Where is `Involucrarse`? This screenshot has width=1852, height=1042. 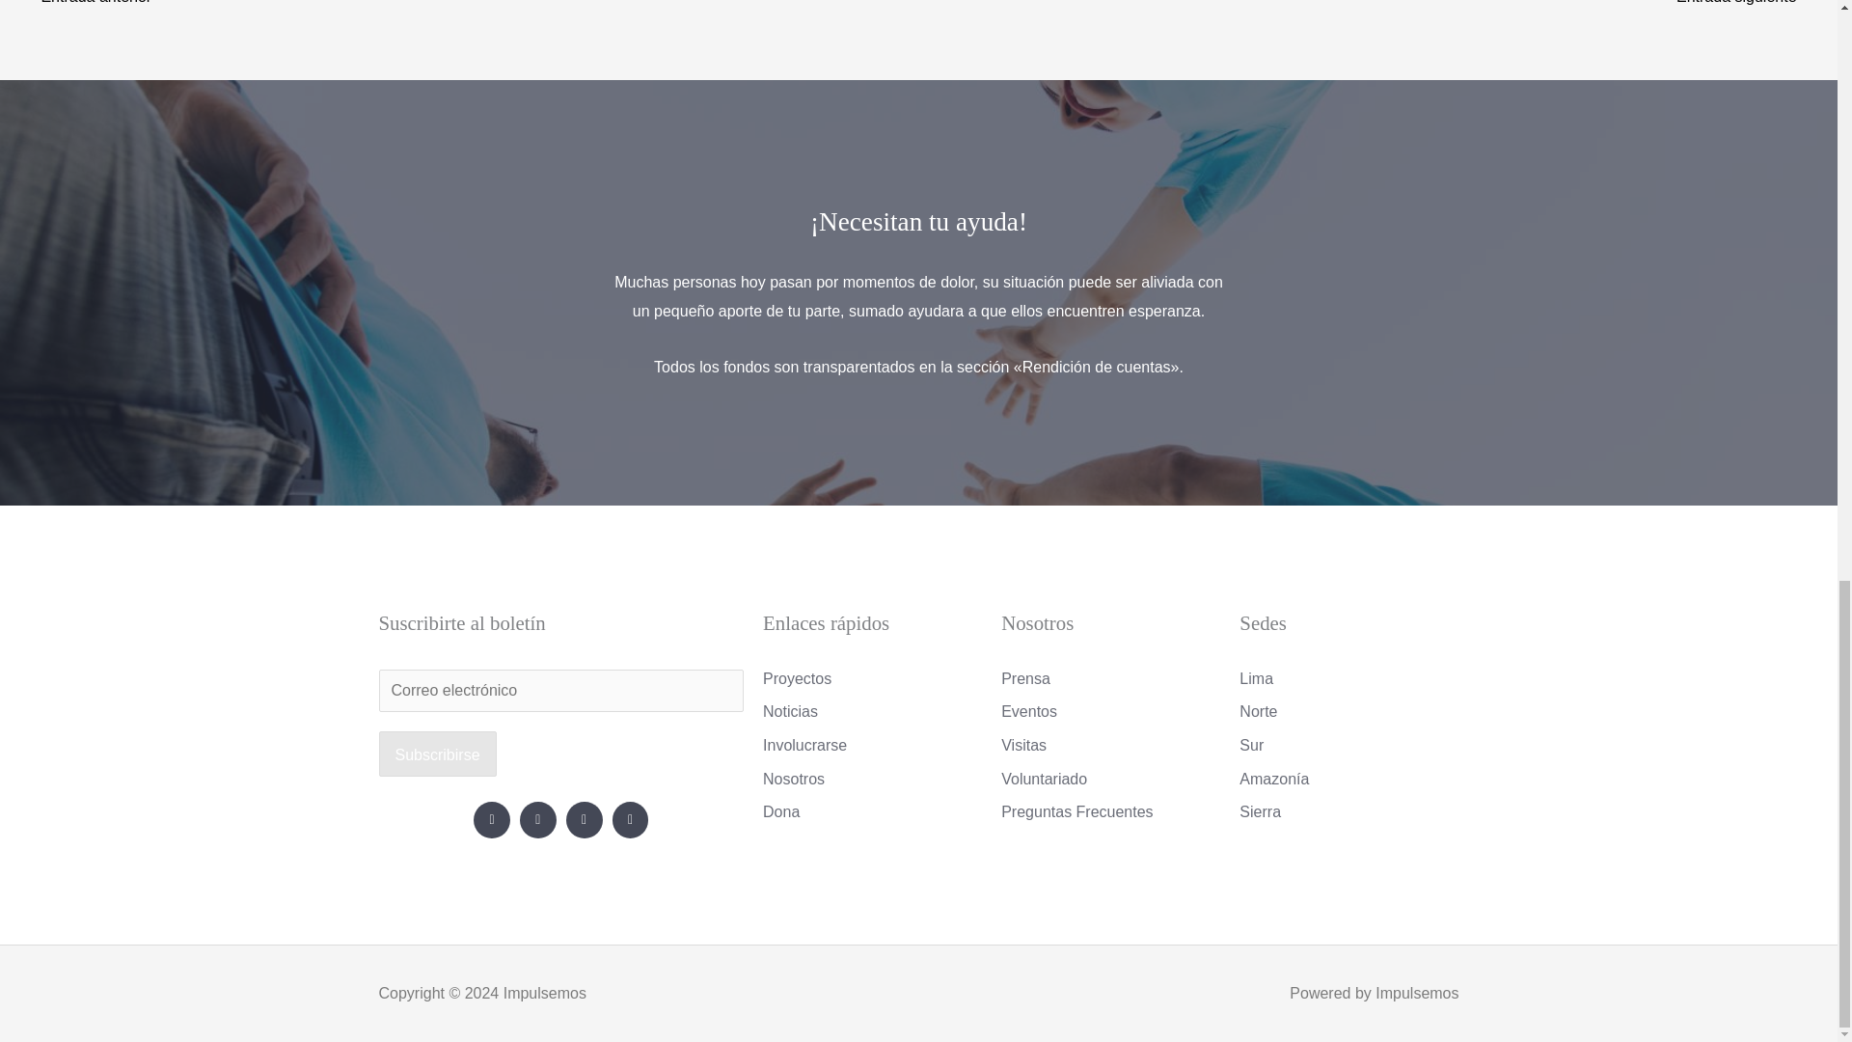 Involucrarse is located at coordinates (872, 746).